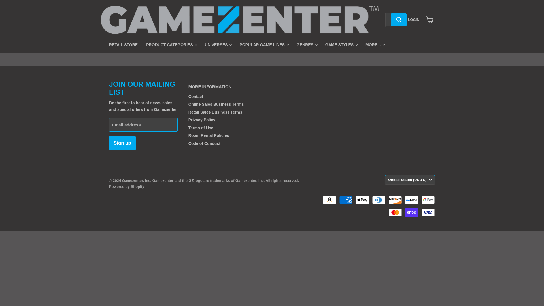  I want to click on RETAIL STORE, so click(124, 45).